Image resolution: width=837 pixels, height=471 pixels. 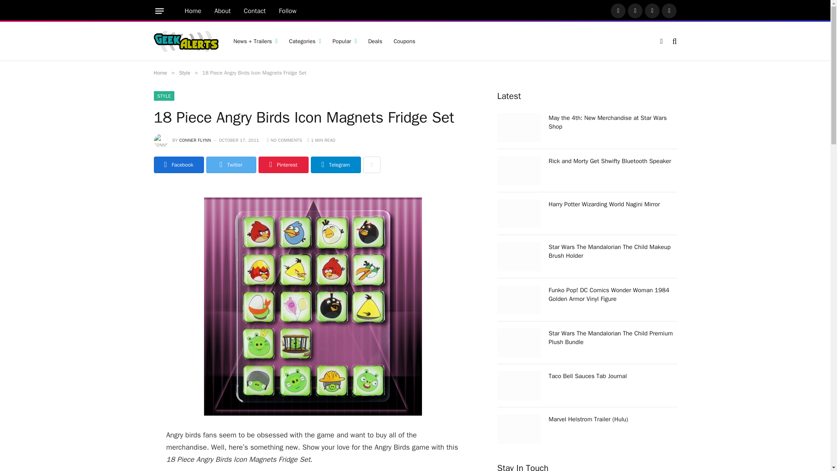 What do you see at coordinates (652, 10) in the screenshot?
I see `Pinterest` at bounding box center [652, 10].